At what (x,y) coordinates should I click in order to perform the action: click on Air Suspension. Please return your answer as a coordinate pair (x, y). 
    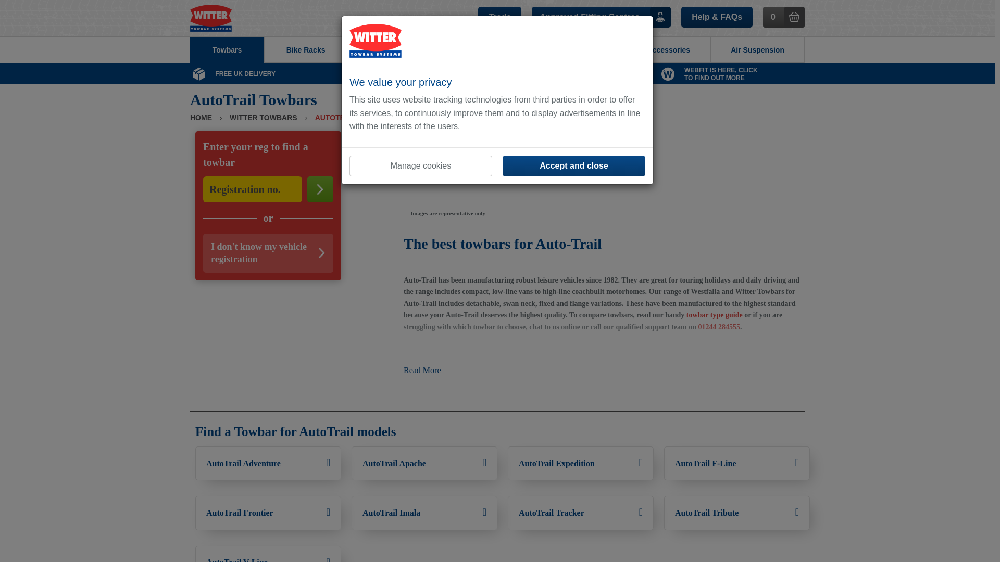
    Looking at the image, I should click on (757, 50).